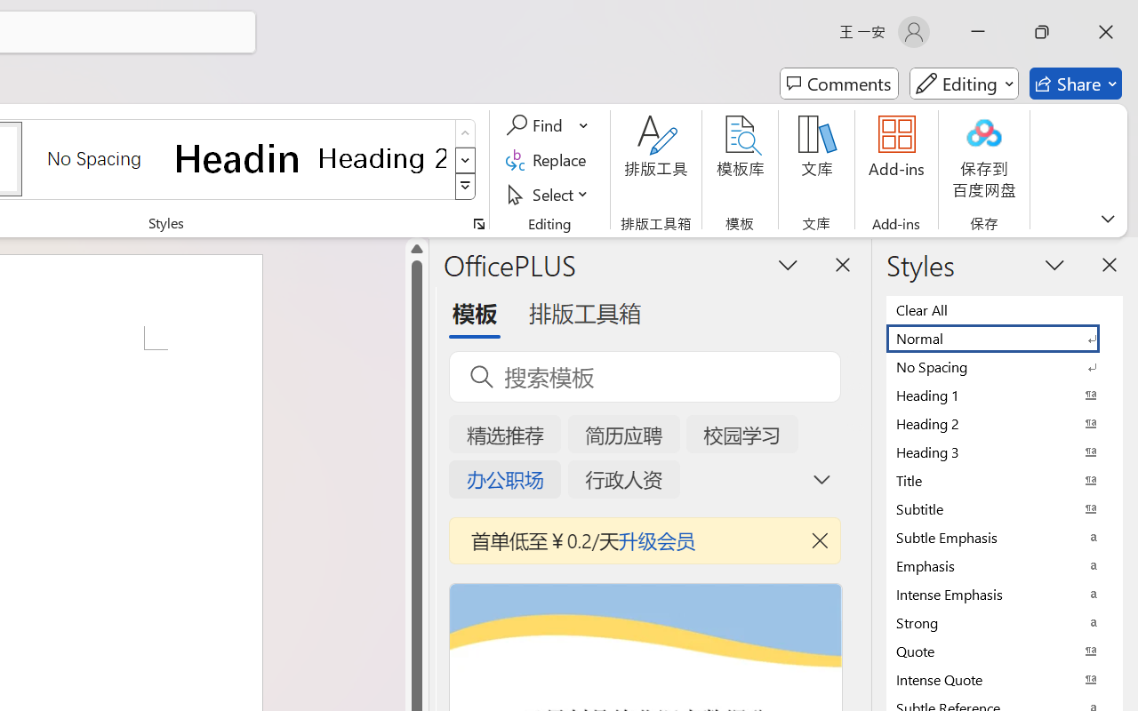 The height and width of the screenshot is (711, 1138). Describe the element at coordinates (1005, 451) in the screenshot. I see `Heading 3` at that location.